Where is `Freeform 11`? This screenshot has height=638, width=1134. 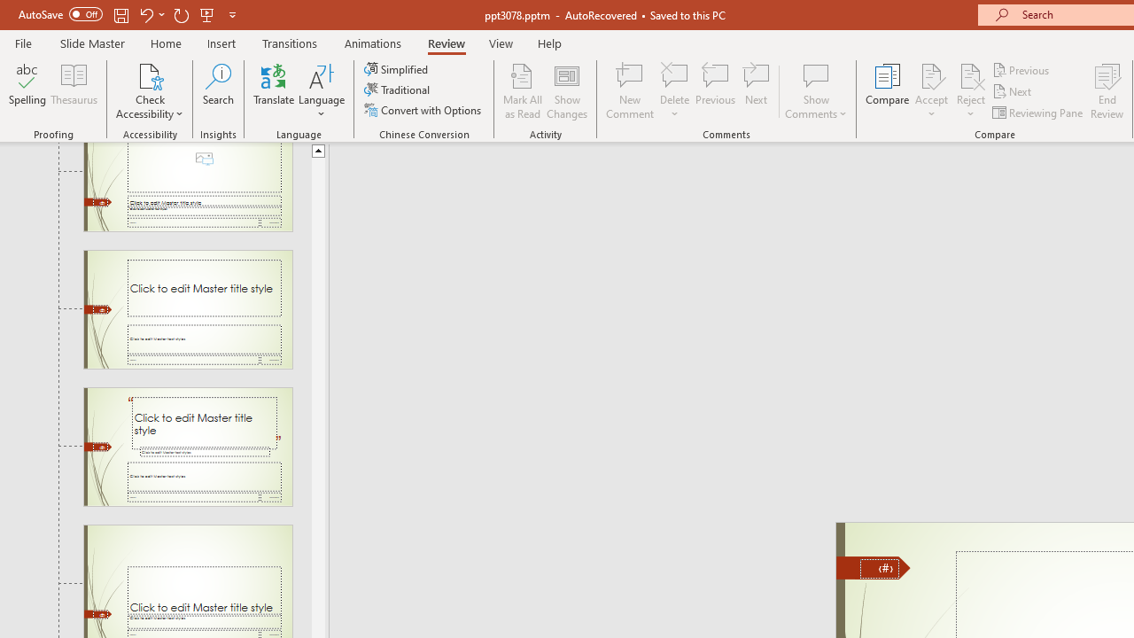 Freeform 11 is located at coordinates (874, 567).